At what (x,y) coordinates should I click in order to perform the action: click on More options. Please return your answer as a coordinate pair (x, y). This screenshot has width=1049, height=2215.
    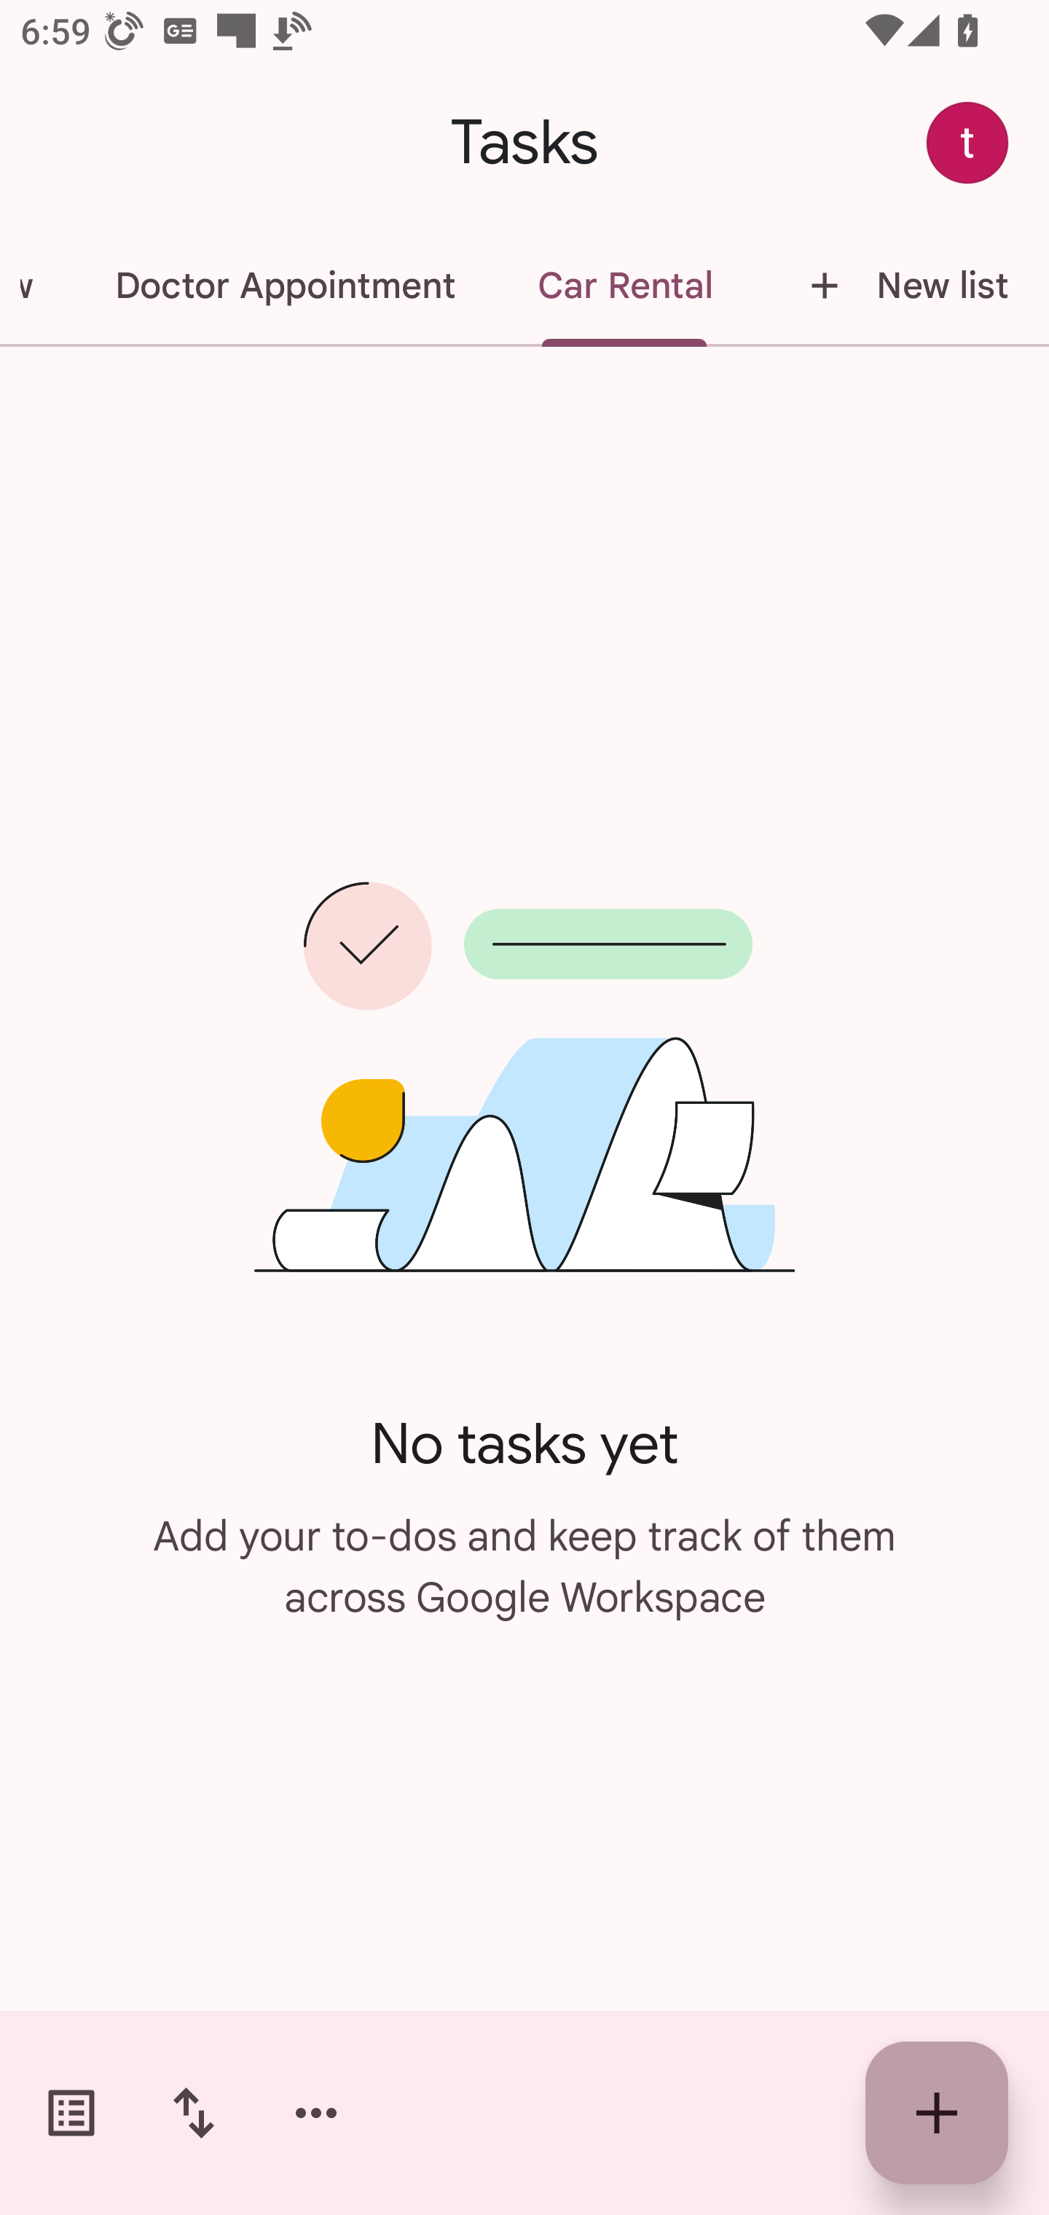
    Looking at the image, I should click on (316, 2113).